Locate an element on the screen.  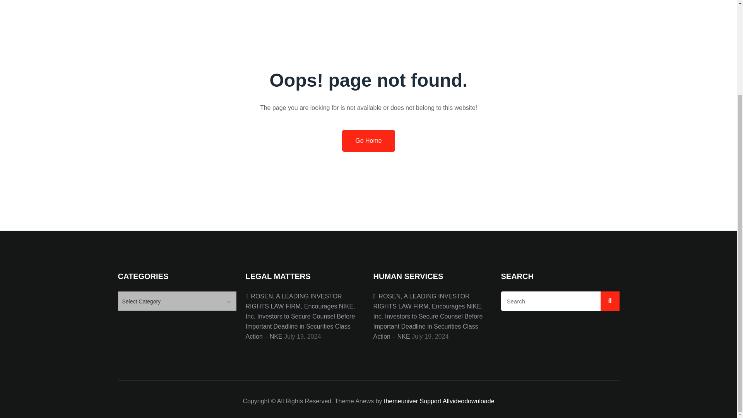
Search for: is located at coordinates (560, 301).